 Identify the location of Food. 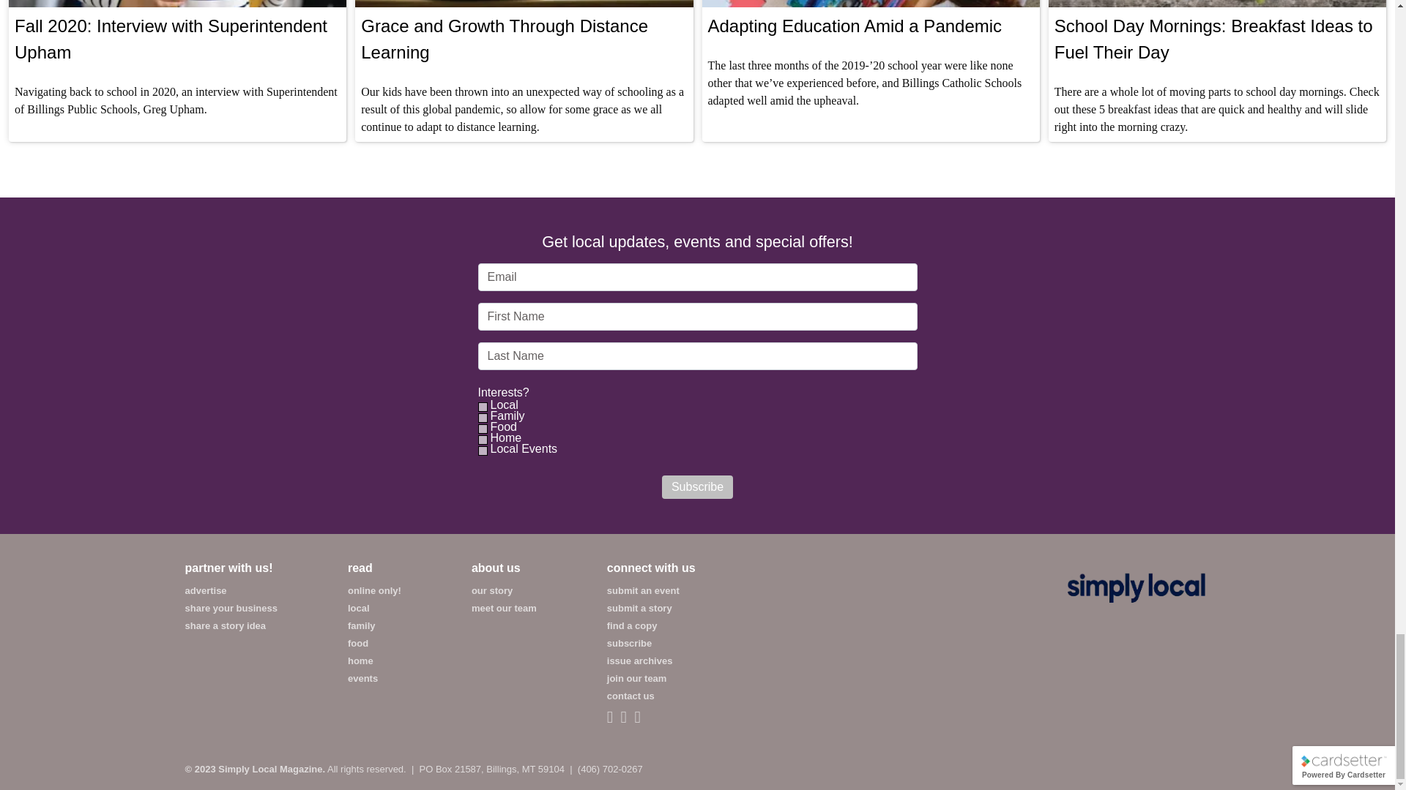
(482, 429).